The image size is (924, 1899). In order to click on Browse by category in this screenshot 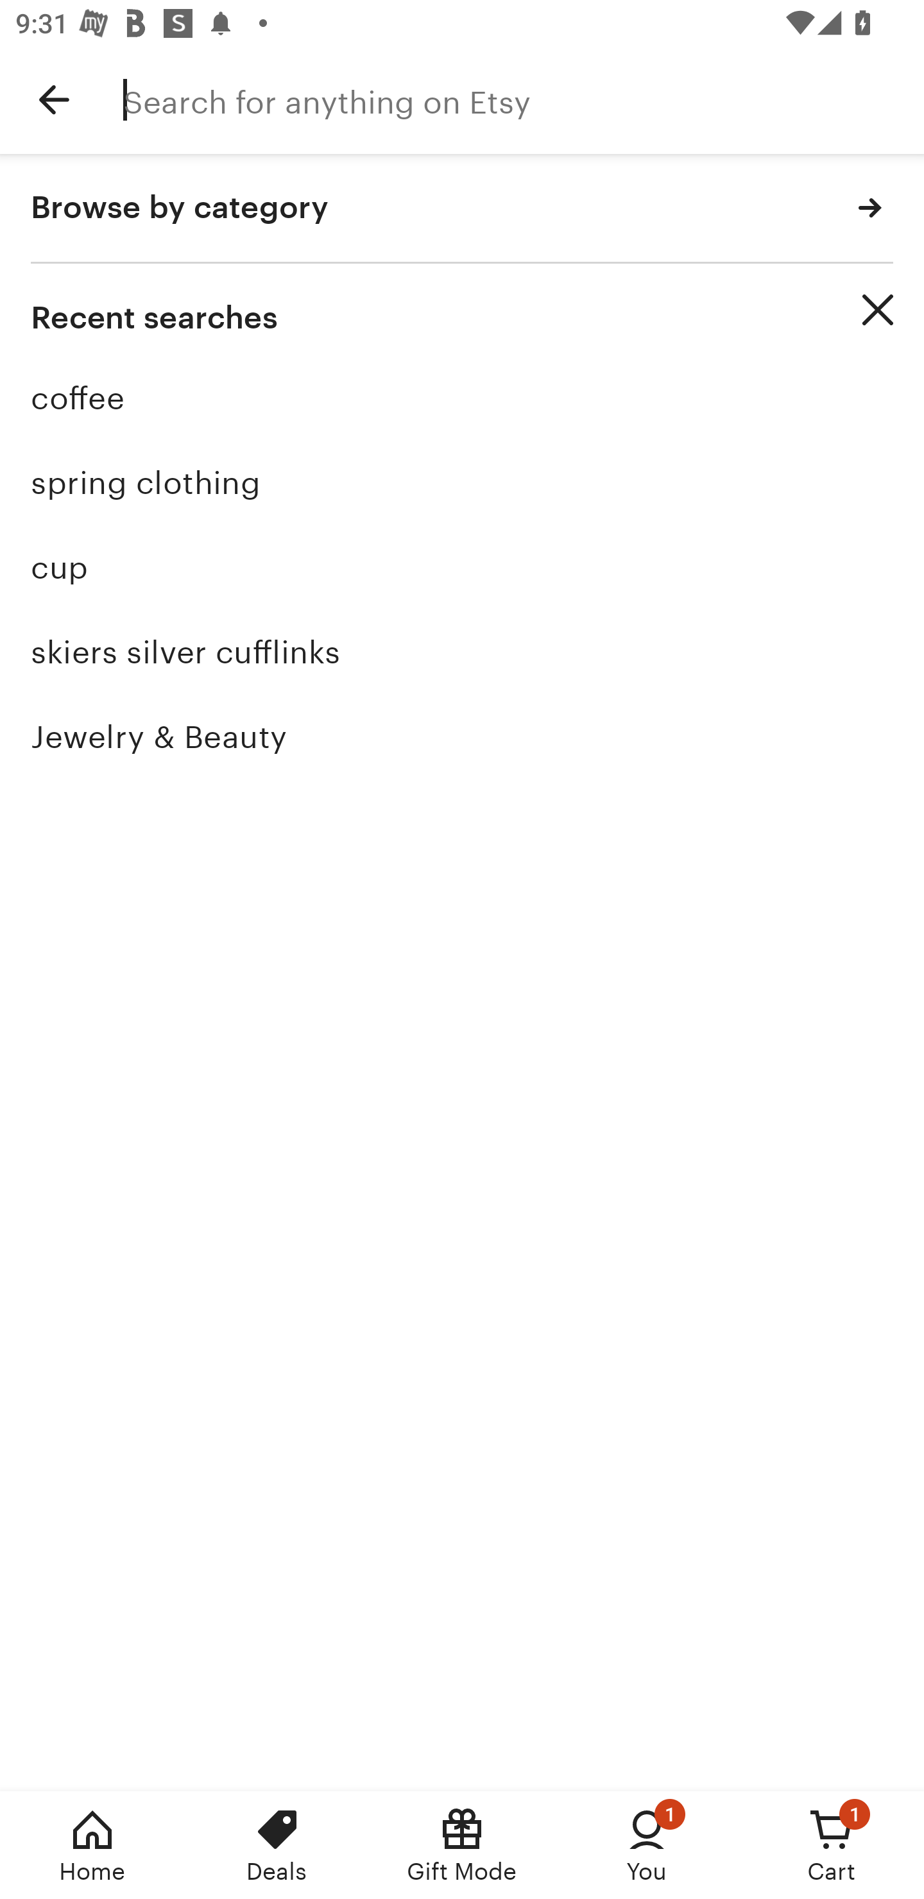, I will do `click(462, 209)`.